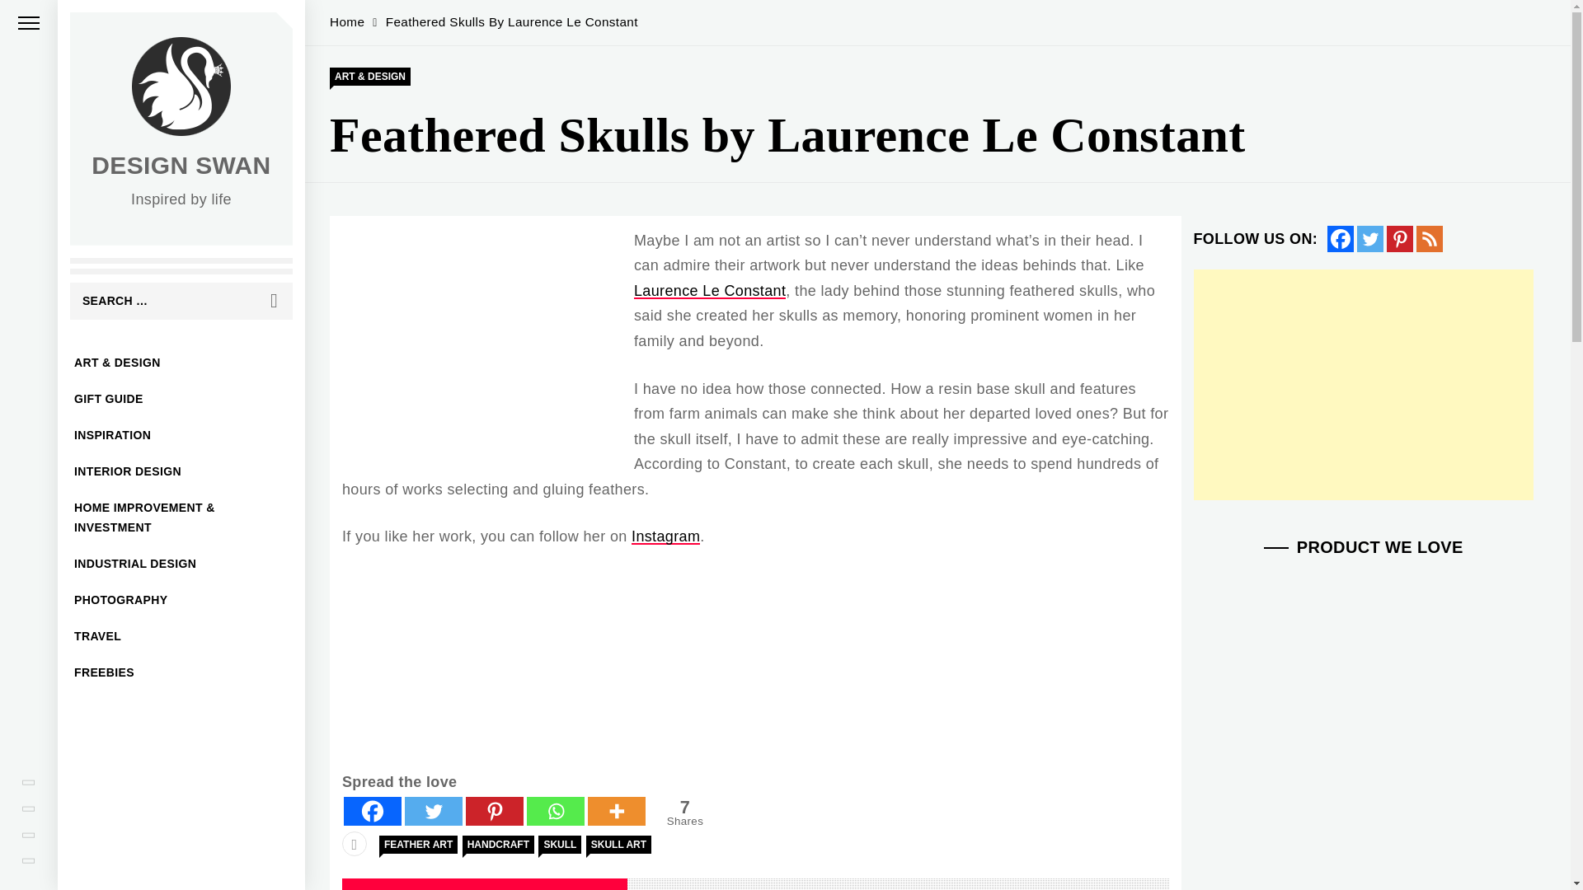 The image size is (1583, 890). Describe the element at coordinates (181, 471) in the screenshot. I see `INTERIOR DESIGN` at that location.